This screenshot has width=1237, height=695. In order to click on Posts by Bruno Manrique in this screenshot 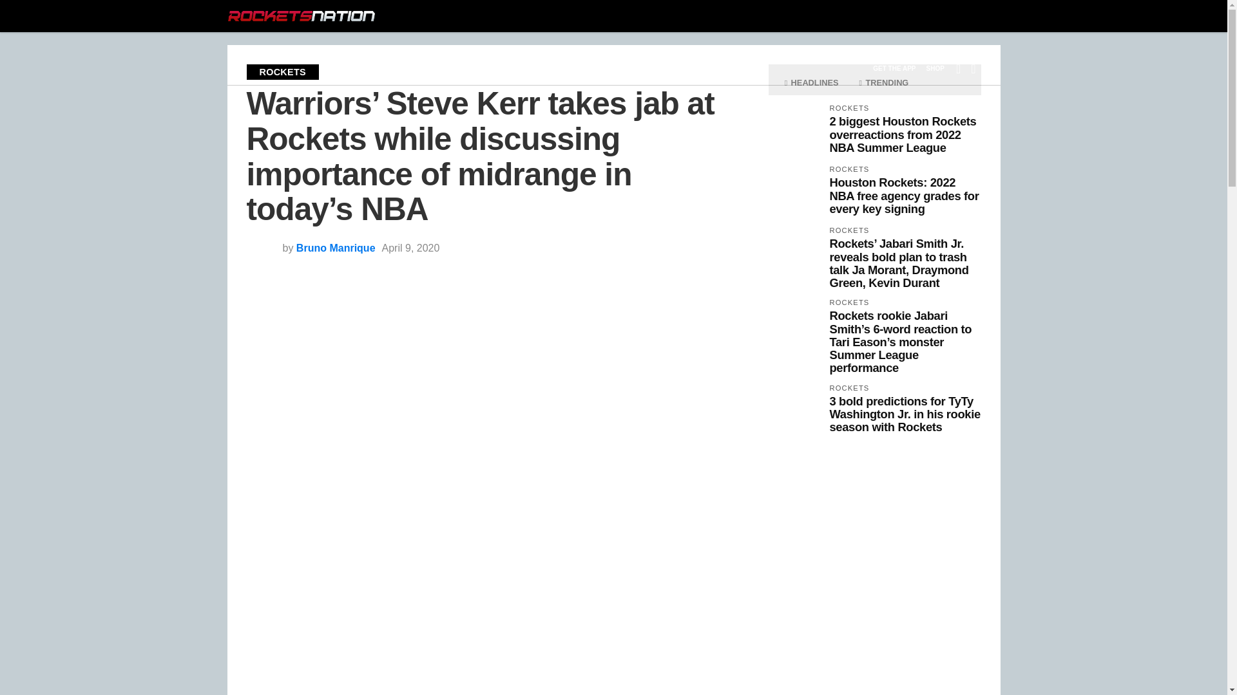, I will do `click(336, 248)`.